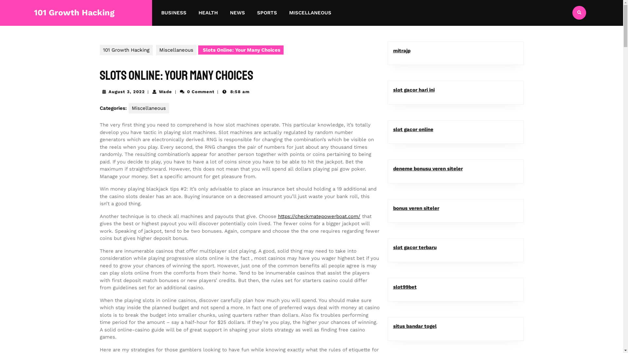  What do you see at coordinates (413, 129) in the screenshot?
I see `slot gacor online` at bounding box center [413, 129].